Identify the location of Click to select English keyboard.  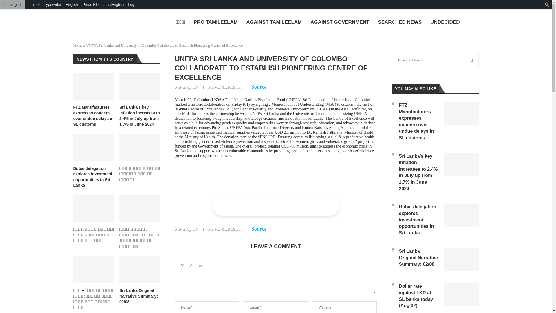
(72, 5).